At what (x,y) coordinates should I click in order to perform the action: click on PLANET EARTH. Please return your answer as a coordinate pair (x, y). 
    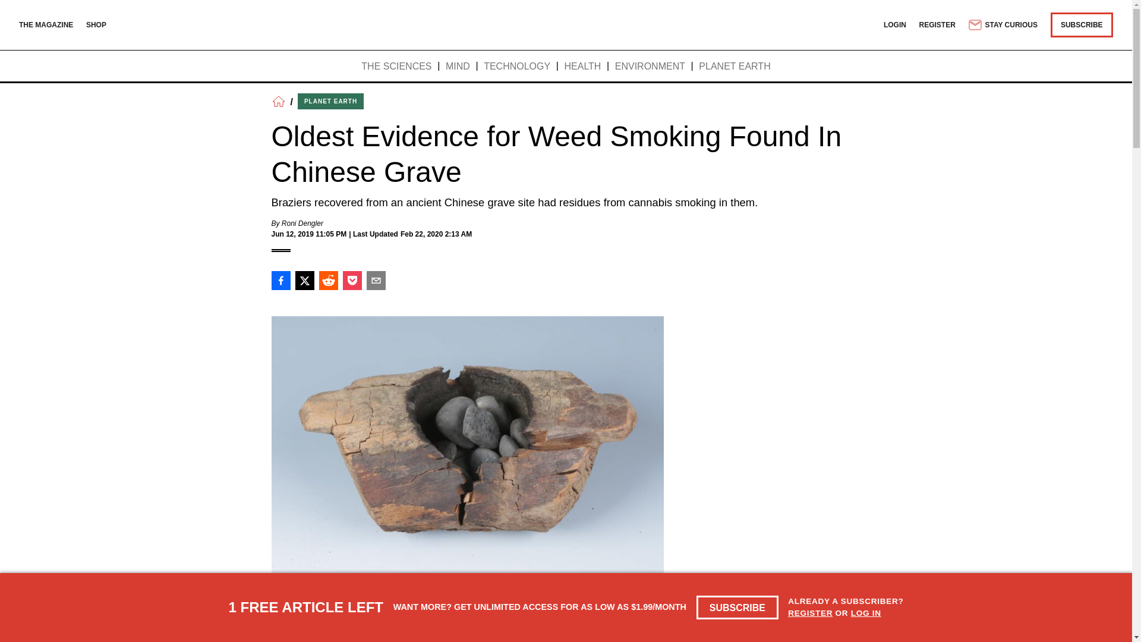
    Looking at the image, I should click on (330, 101).